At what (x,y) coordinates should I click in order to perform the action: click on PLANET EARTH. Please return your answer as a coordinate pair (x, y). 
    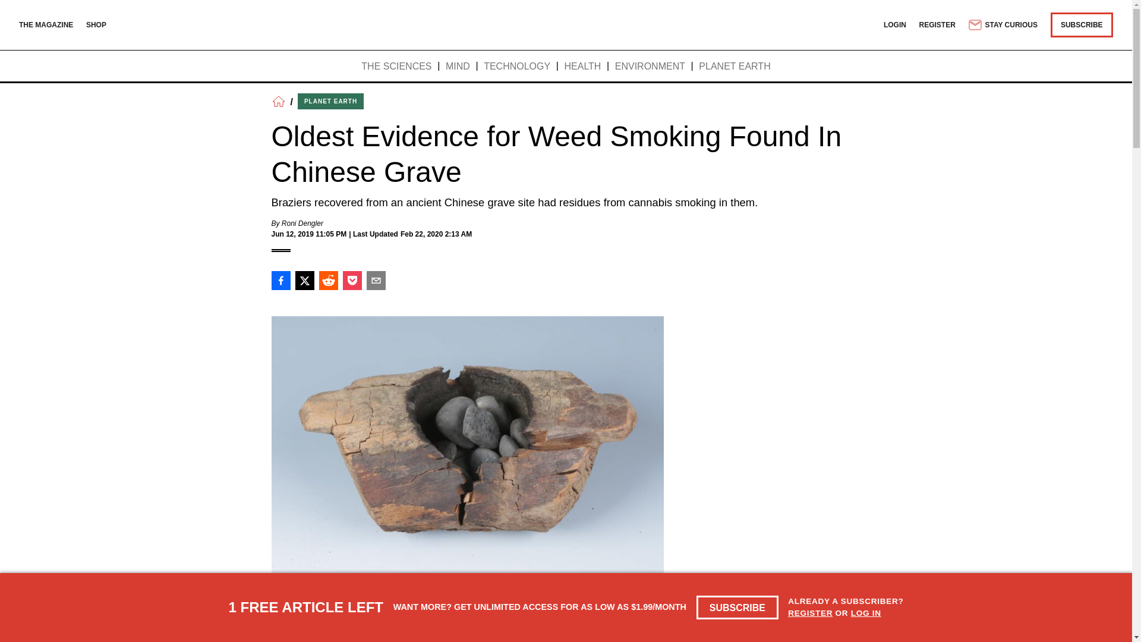
    Looking at the image, I should click on (330, 101).